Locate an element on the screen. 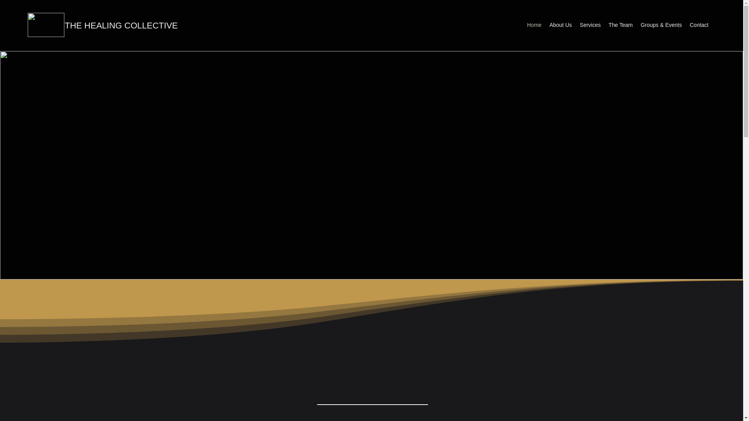 The height and width of the screenshot is (421, 749). The Team is located at coordinates (620, 25).